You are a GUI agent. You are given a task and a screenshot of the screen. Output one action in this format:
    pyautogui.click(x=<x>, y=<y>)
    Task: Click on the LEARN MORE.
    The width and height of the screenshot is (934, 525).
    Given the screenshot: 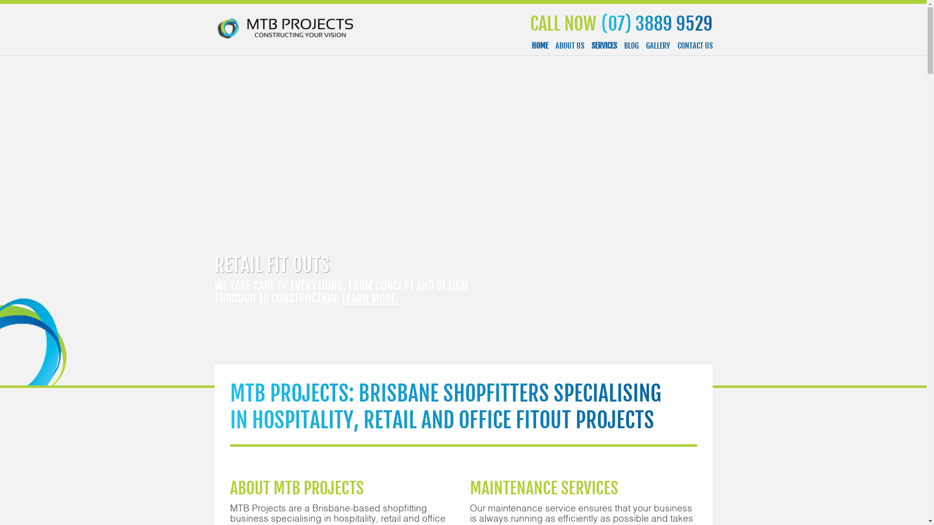 What is the action you would take?
    pyautogui.click(x=370, y=298)
    